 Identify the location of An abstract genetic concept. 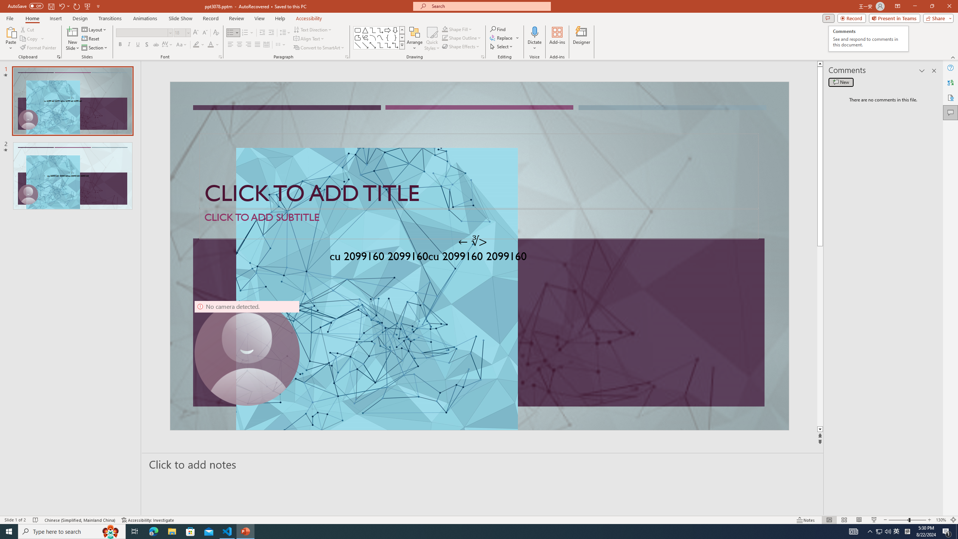
(479, 256).